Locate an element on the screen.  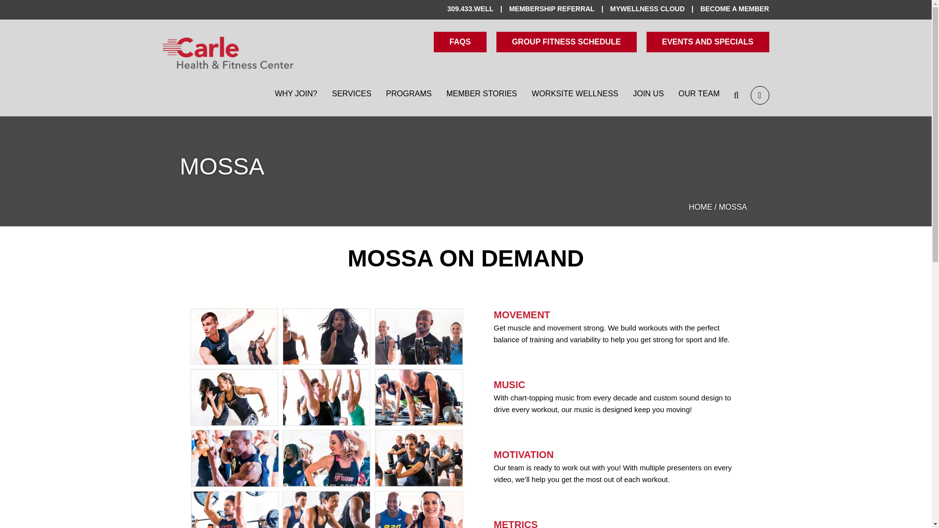
FAQS is located at coordinates (460, 42).